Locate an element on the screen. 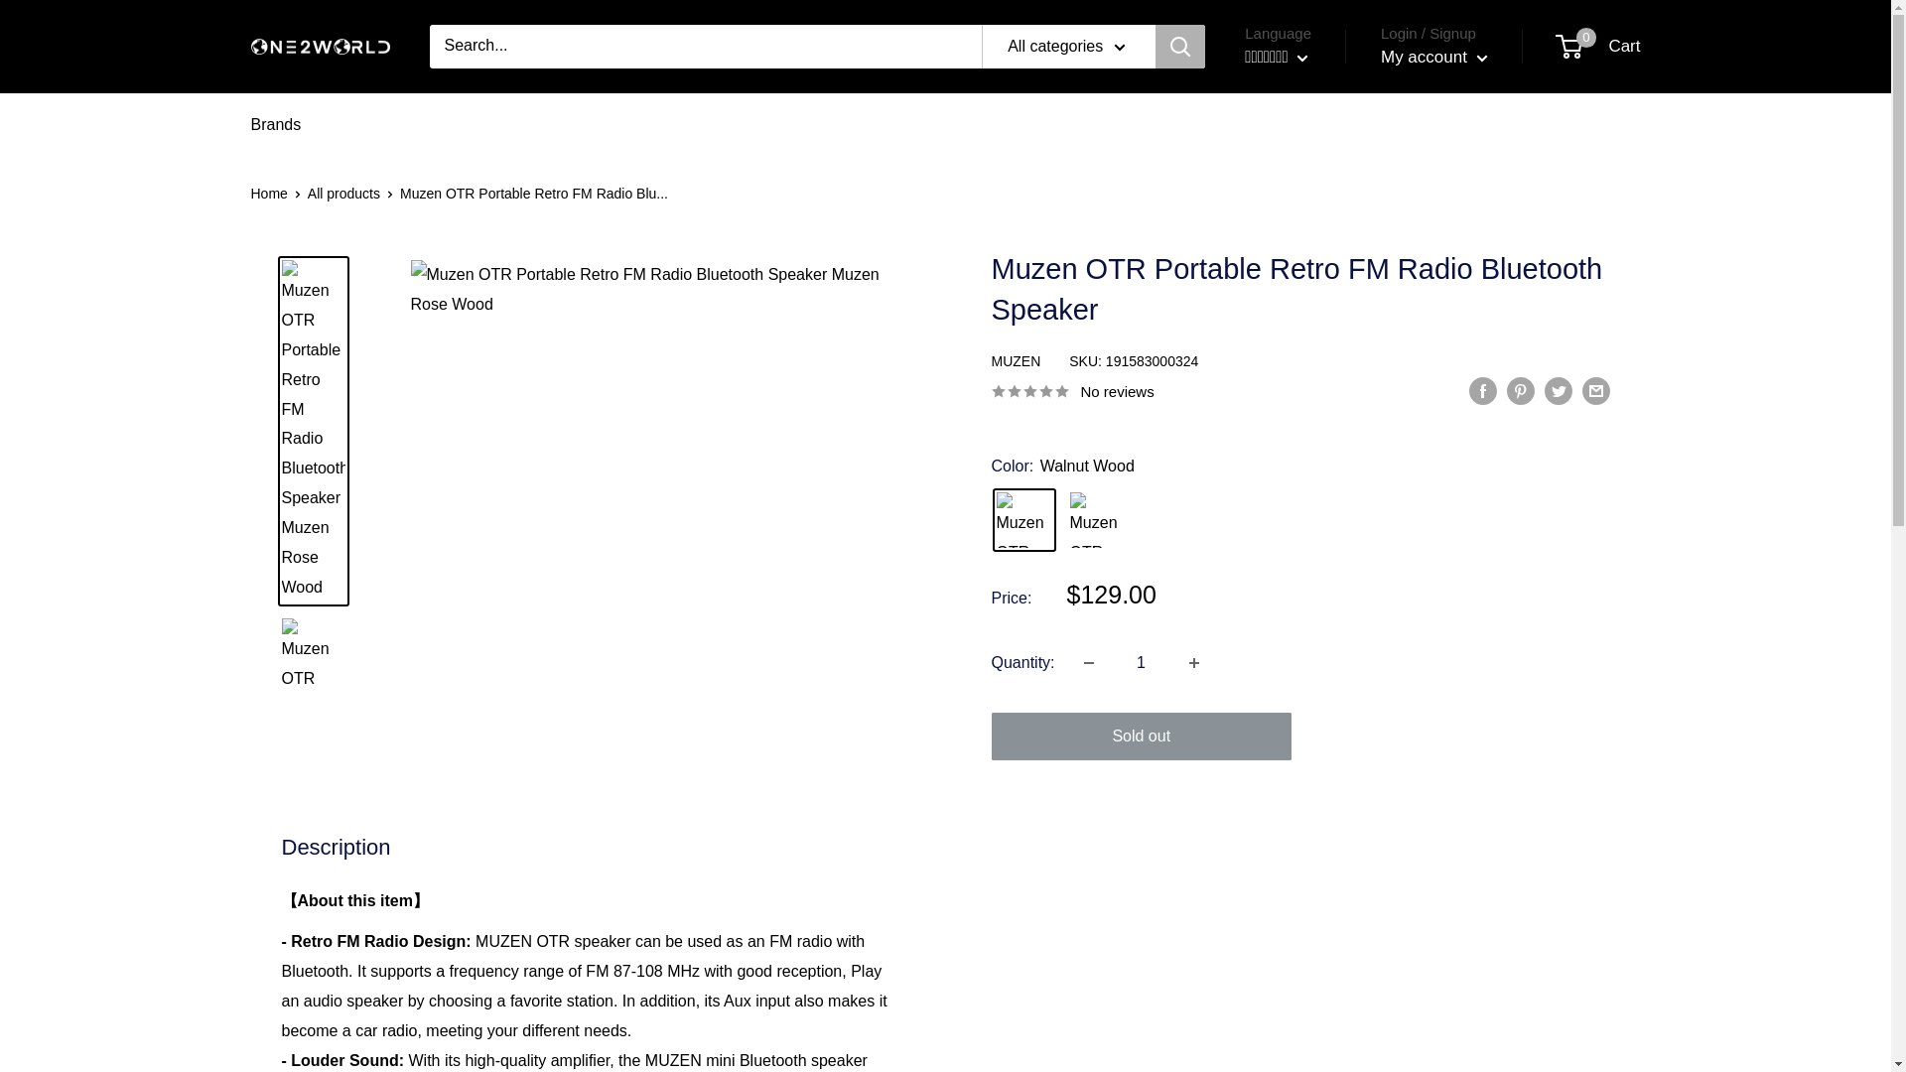 This screenshot has width=1906, height=1072. Increase quantity by 1 is located at coordinates (1024, 520).